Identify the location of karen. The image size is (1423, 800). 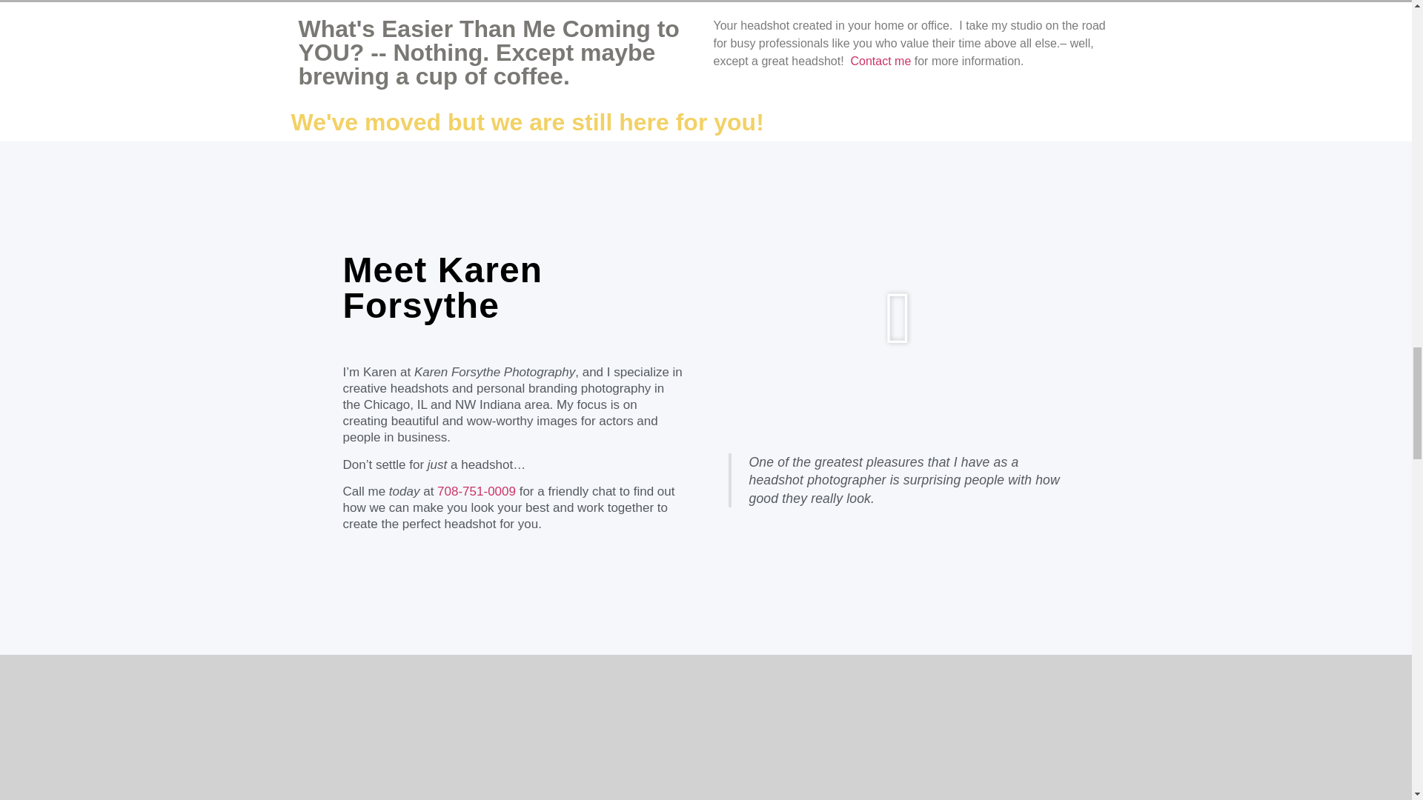
(898, 319).